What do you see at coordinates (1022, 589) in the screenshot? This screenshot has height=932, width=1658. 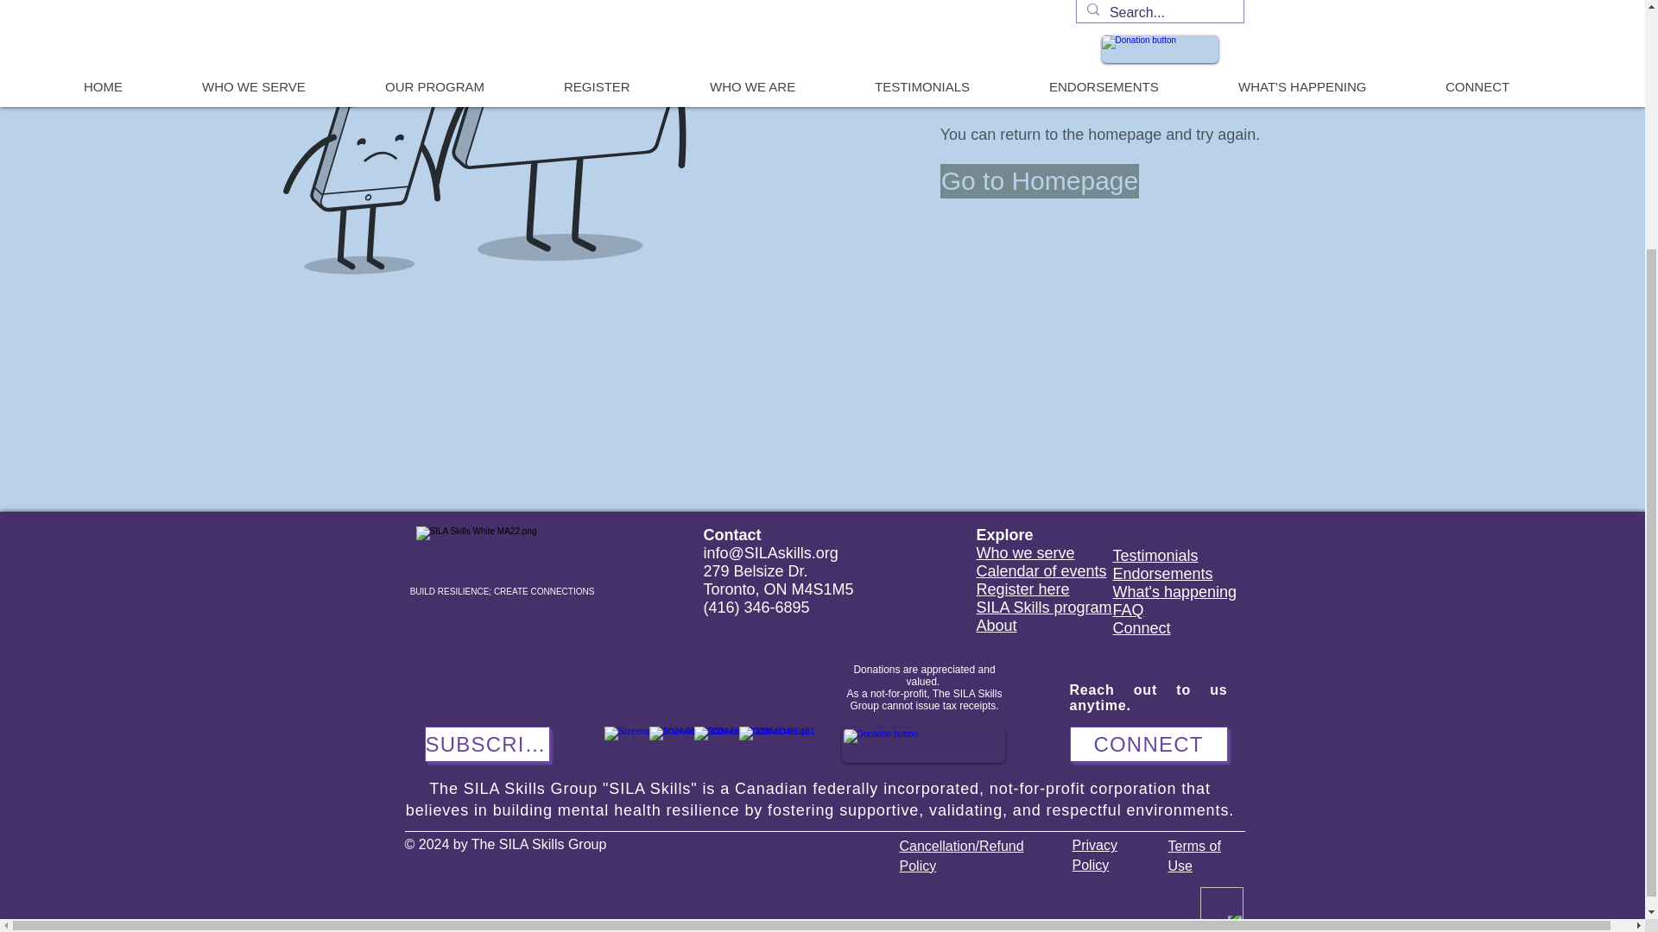 I see `Register here` at bounding box center [1022, 589].